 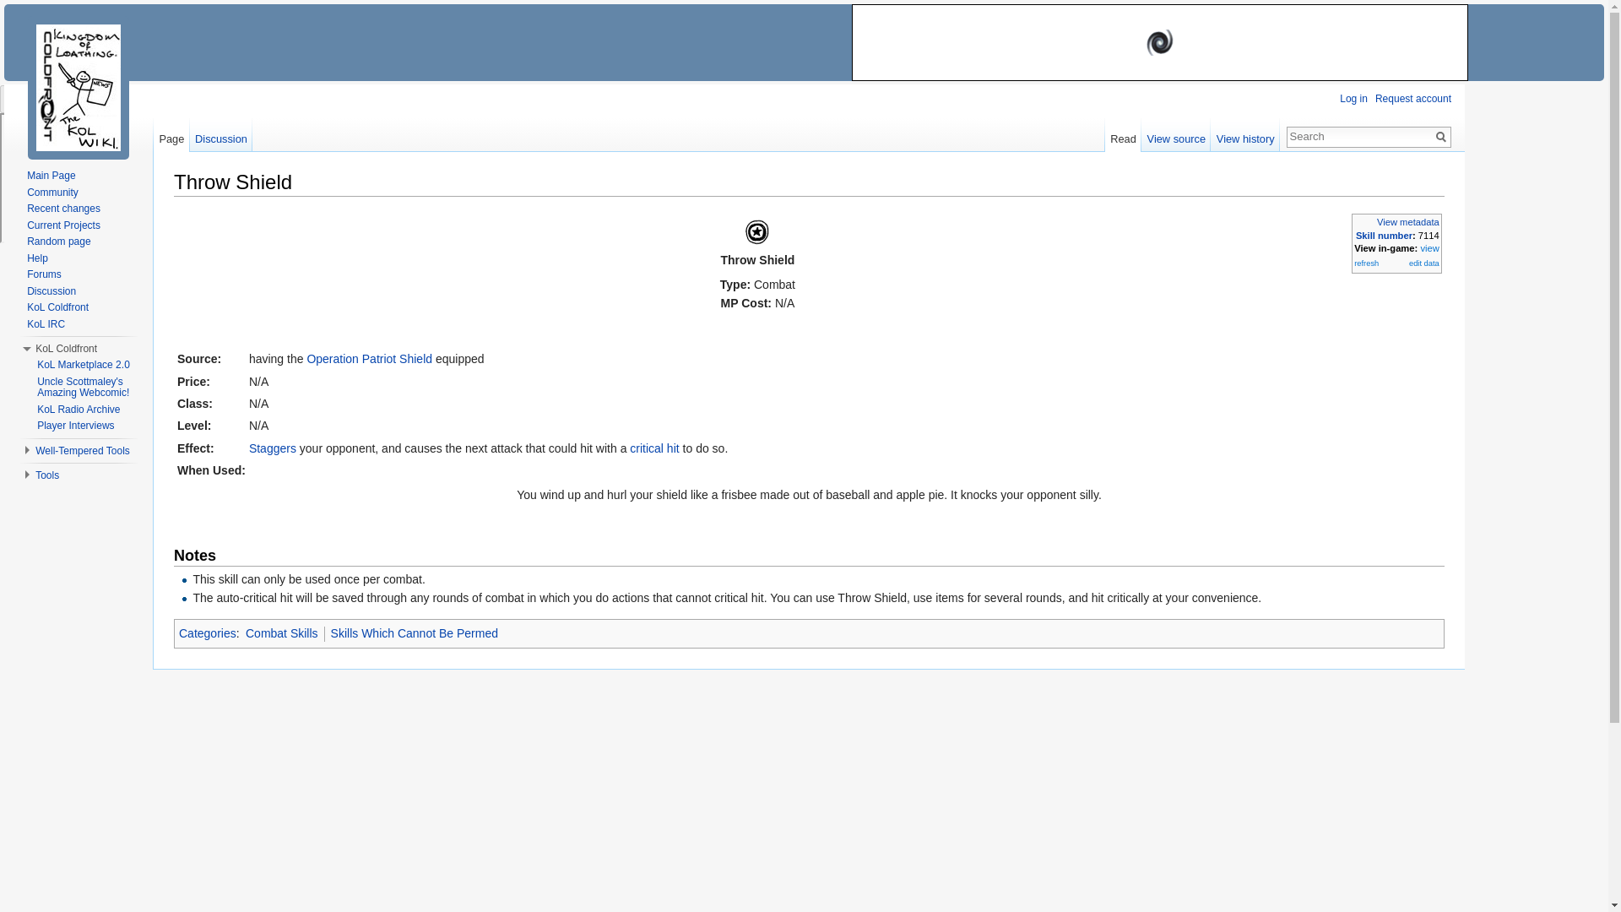 I want to click on view, so click(x=1429, y=248).